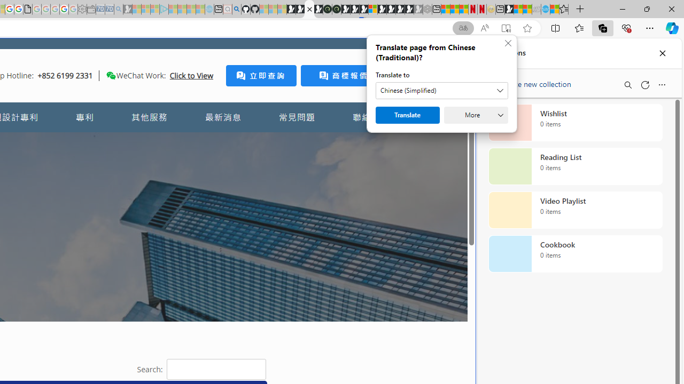 This screenshot has height=384, width=684. I want to click on Search:, so click(216, 369).